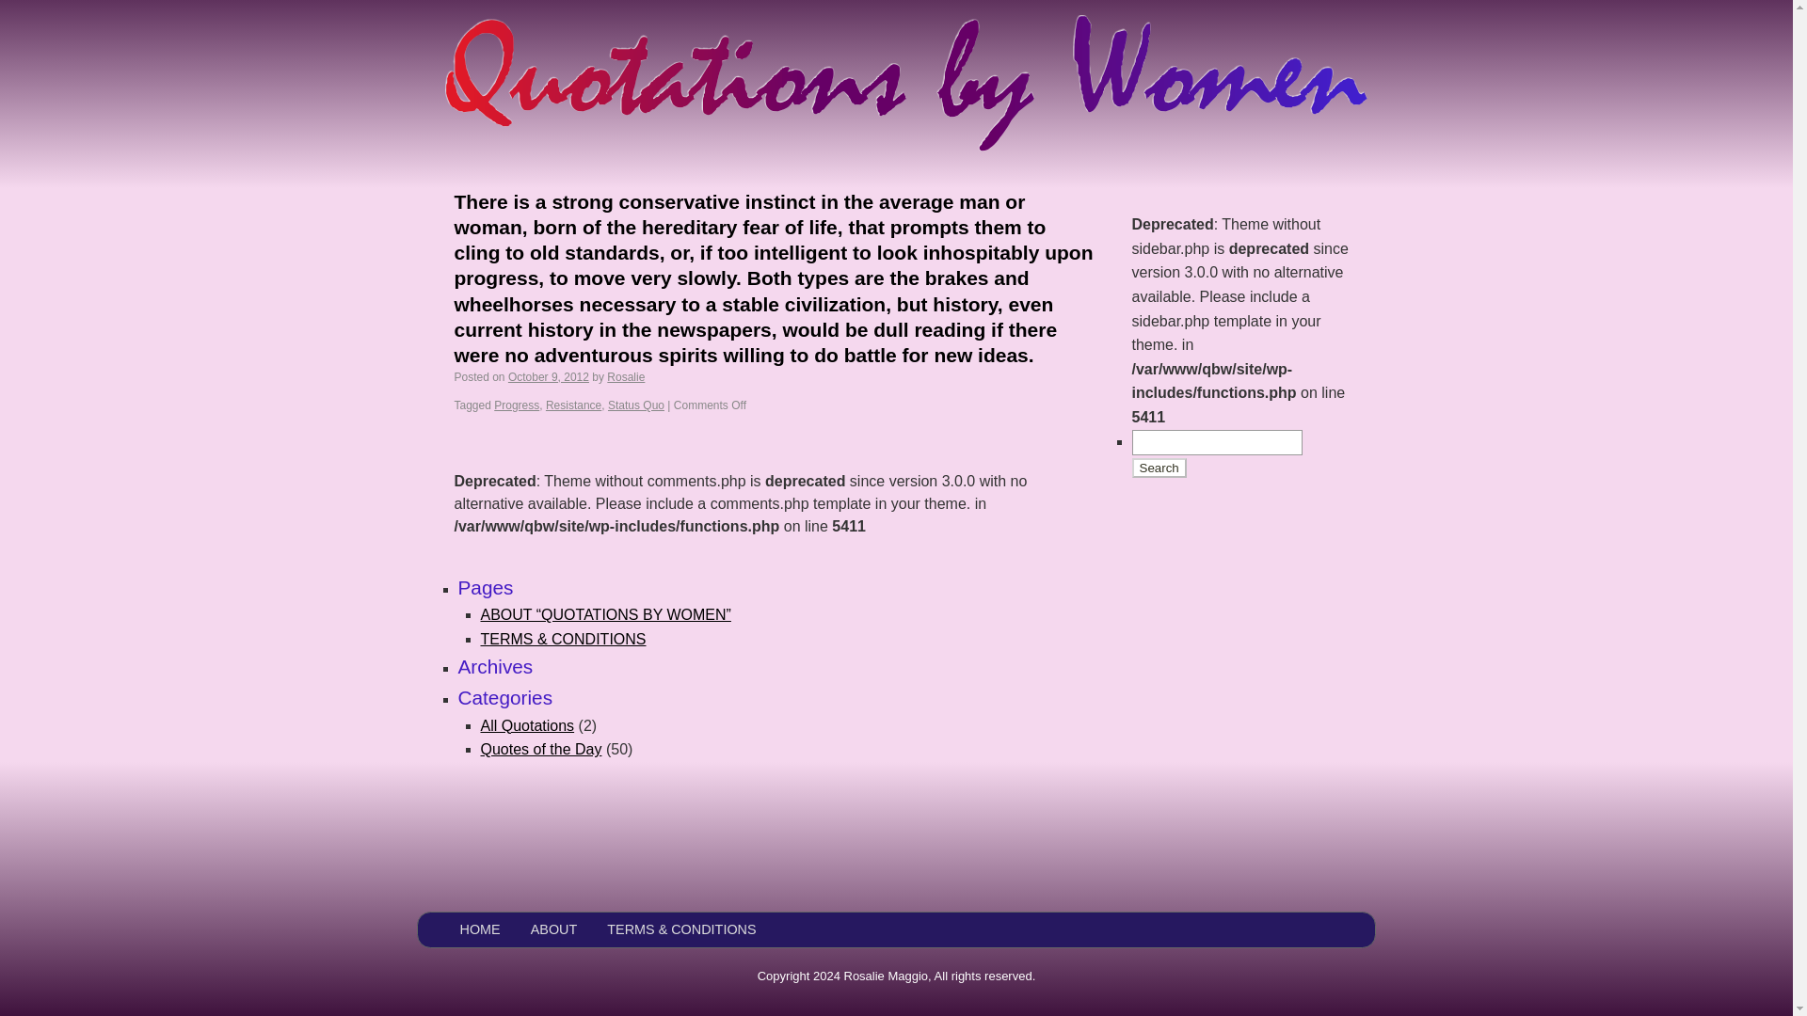  What do you see at coordinates (636, 405) in the screenshot?
I see `Status Quo` at bounding box center [636, 405].